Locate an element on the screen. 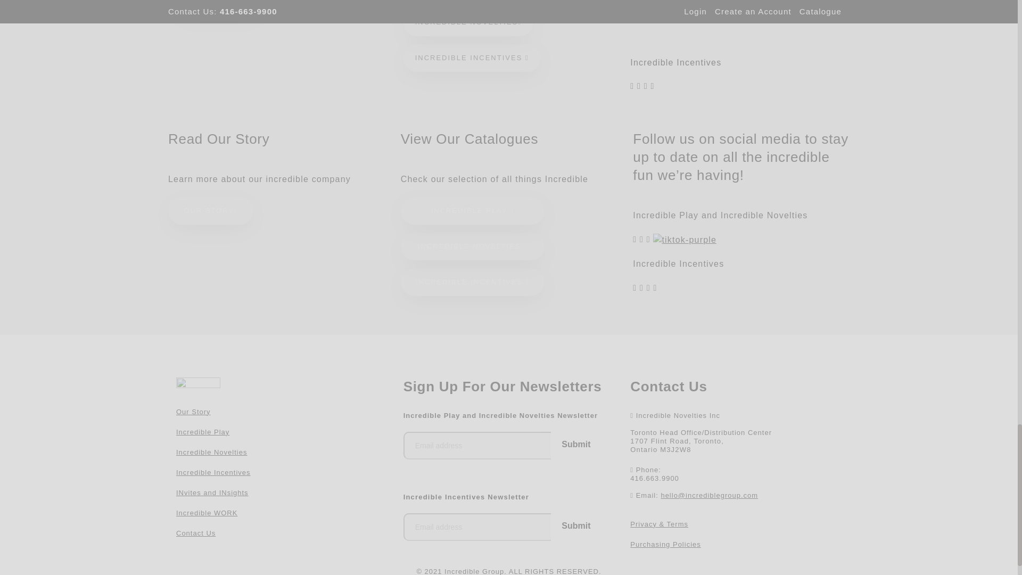  Submit is located at coordinates (575, 444).